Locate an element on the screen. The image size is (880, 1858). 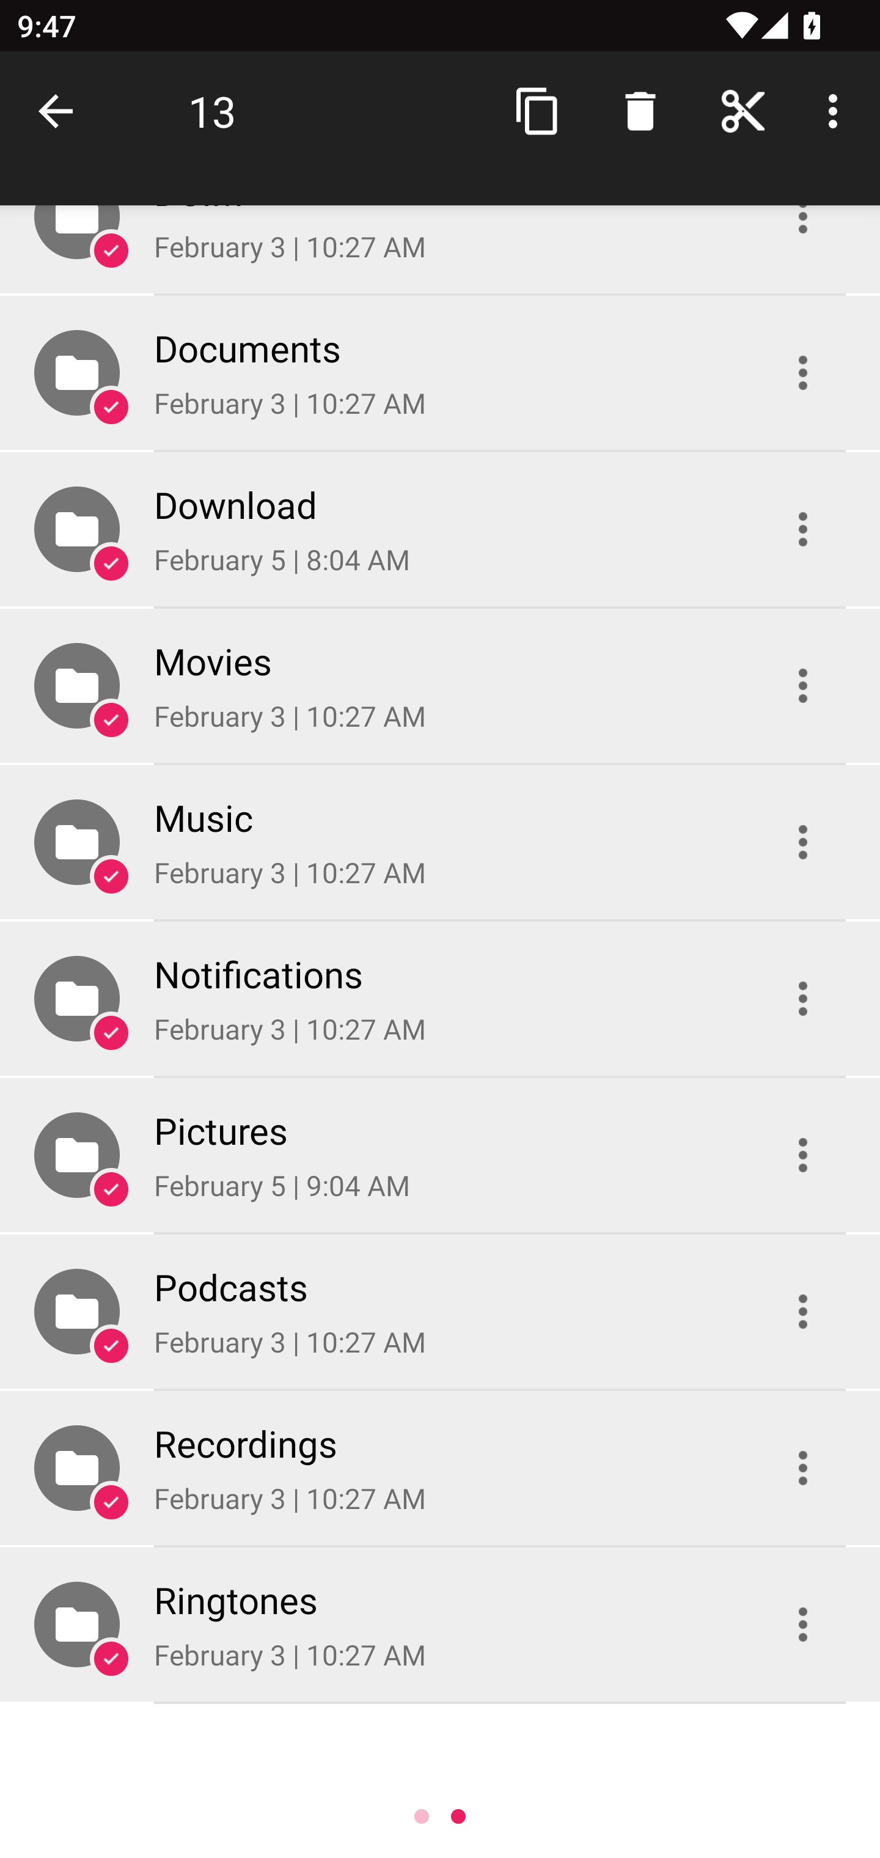
Documents February 3 | 10:27 AM is located at coordinates (440, 372).